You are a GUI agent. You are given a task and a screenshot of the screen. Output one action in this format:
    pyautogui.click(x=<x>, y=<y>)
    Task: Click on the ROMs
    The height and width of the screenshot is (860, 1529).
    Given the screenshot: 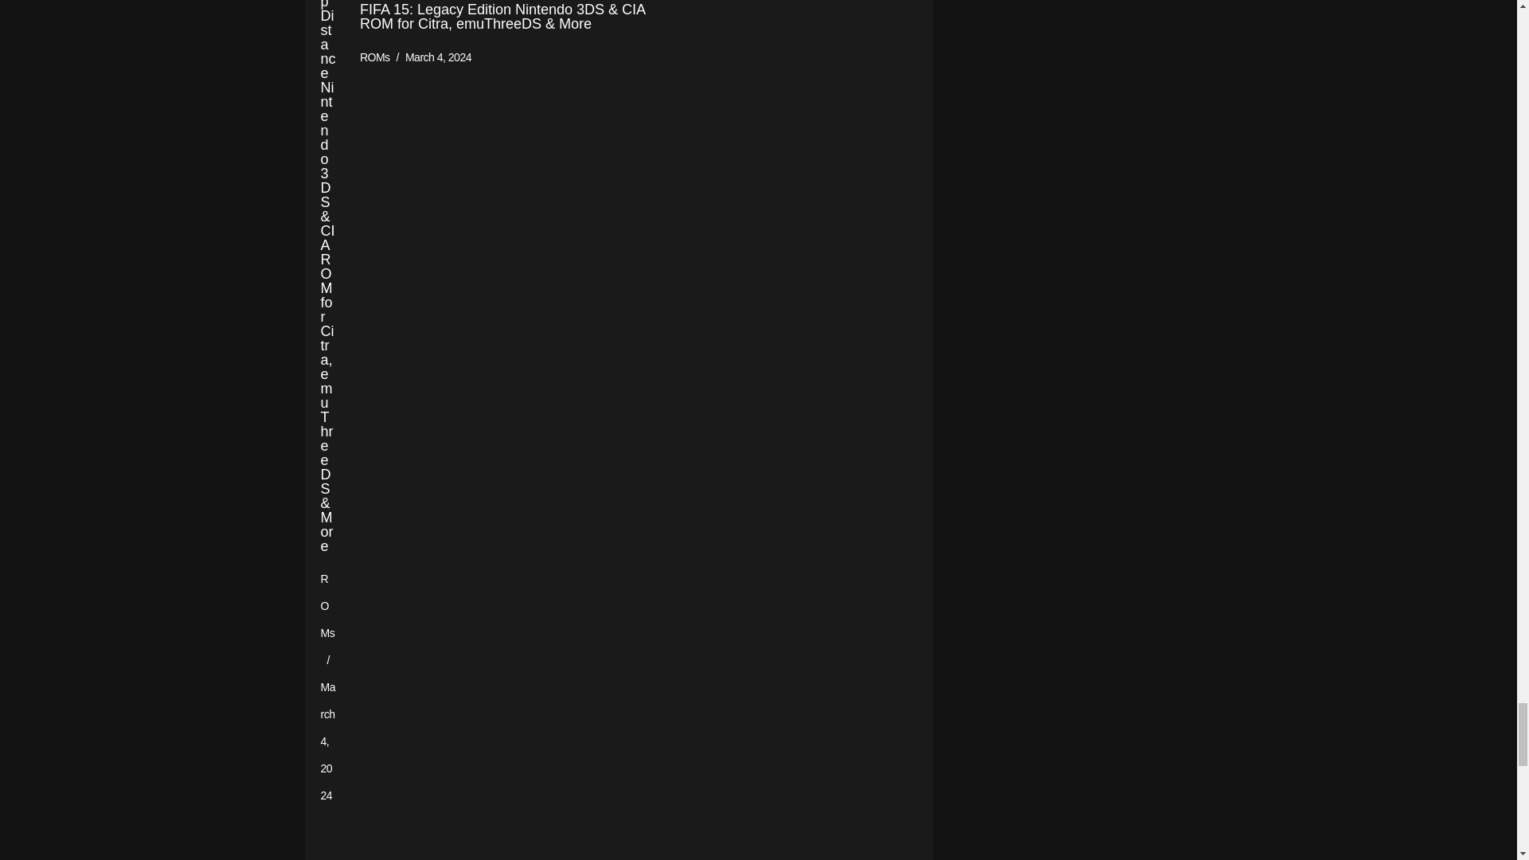 What is the action you would take?
    pyautogui.click(x=374, y=57)
    